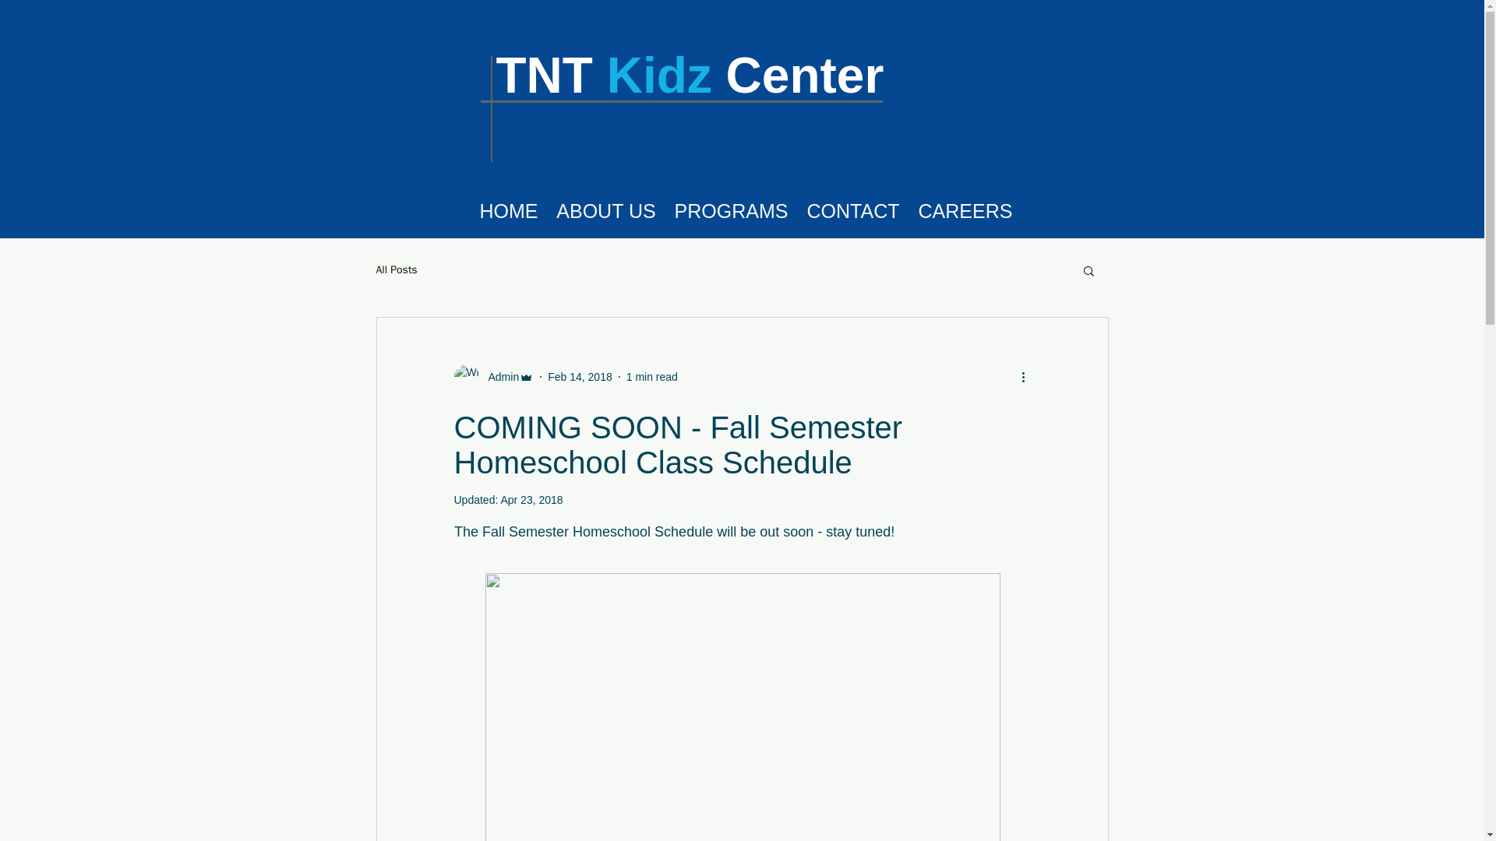  What do you see at coordinates (499, 377) in the screenshot?
I see `Admin` at bounding box center [499, 377].